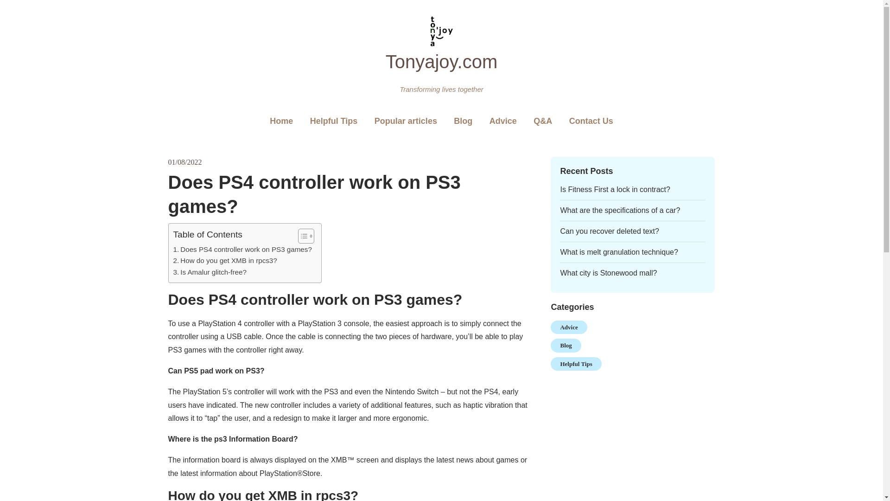 The width and height of the screenshot is (890, 501). What do you see at coordinates (618, 251) in the screenshot?
I see `What is melt granulation technique?` at bounding box center [618, 251].